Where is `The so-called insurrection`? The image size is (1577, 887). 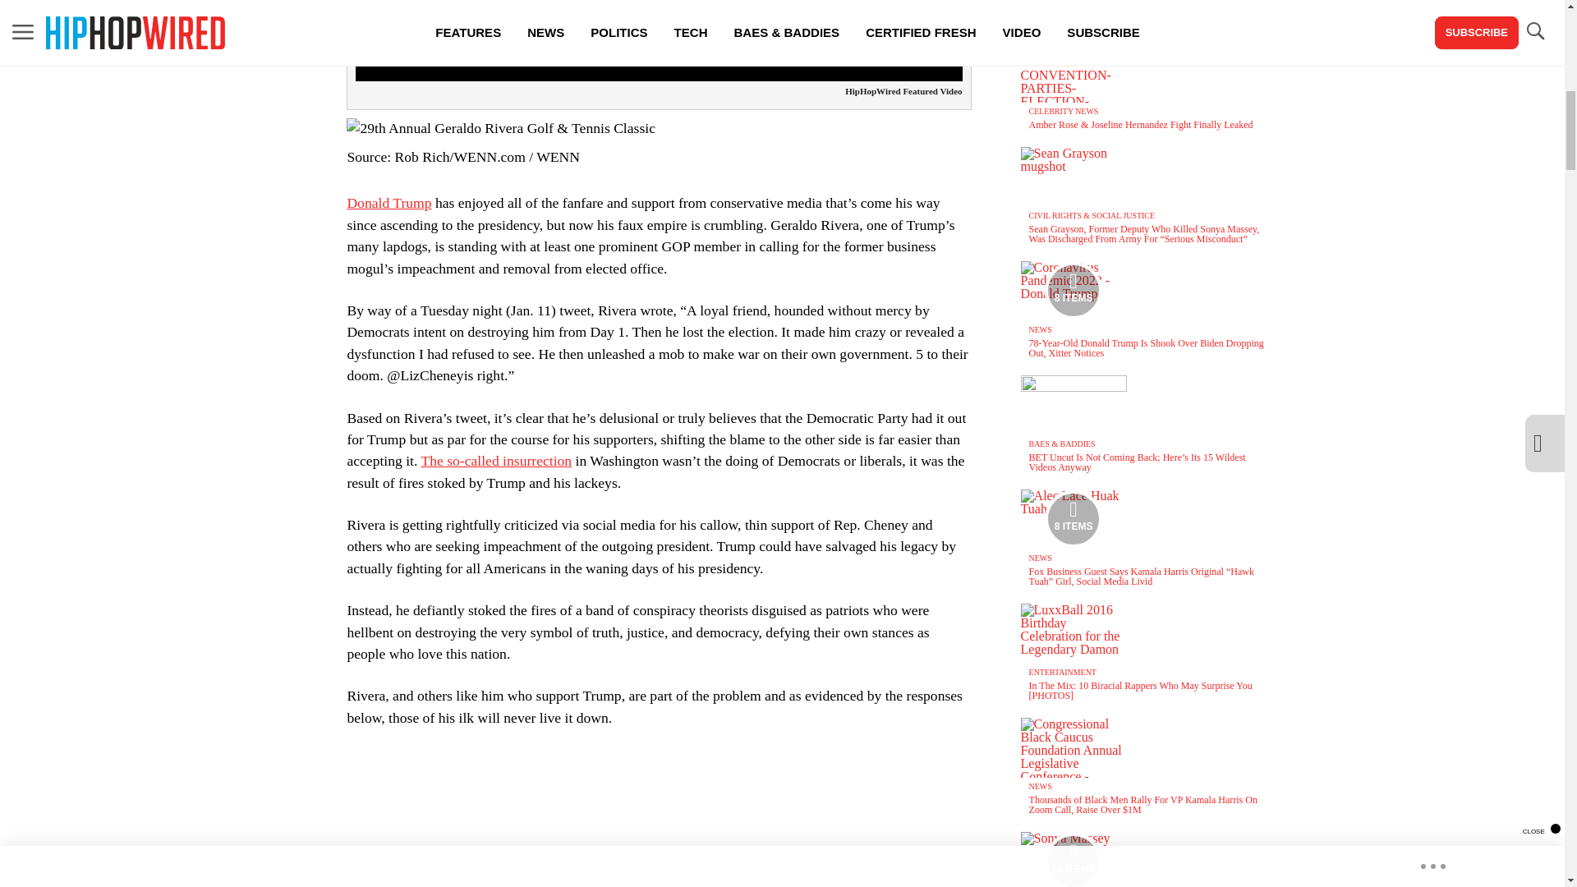
The so-called insurrection is located at coordinates (496, 460).